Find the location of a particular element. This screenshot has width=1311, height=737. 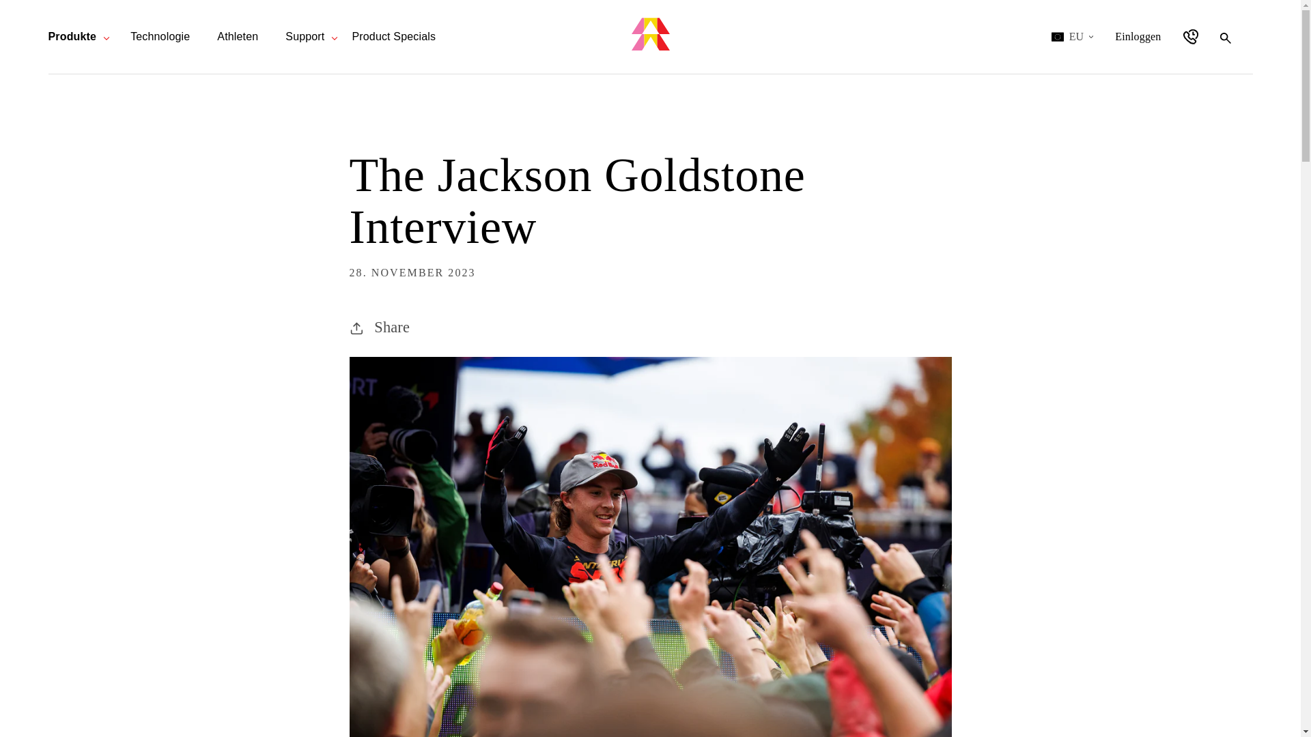

Athleten is located at coordinates (393, 36).